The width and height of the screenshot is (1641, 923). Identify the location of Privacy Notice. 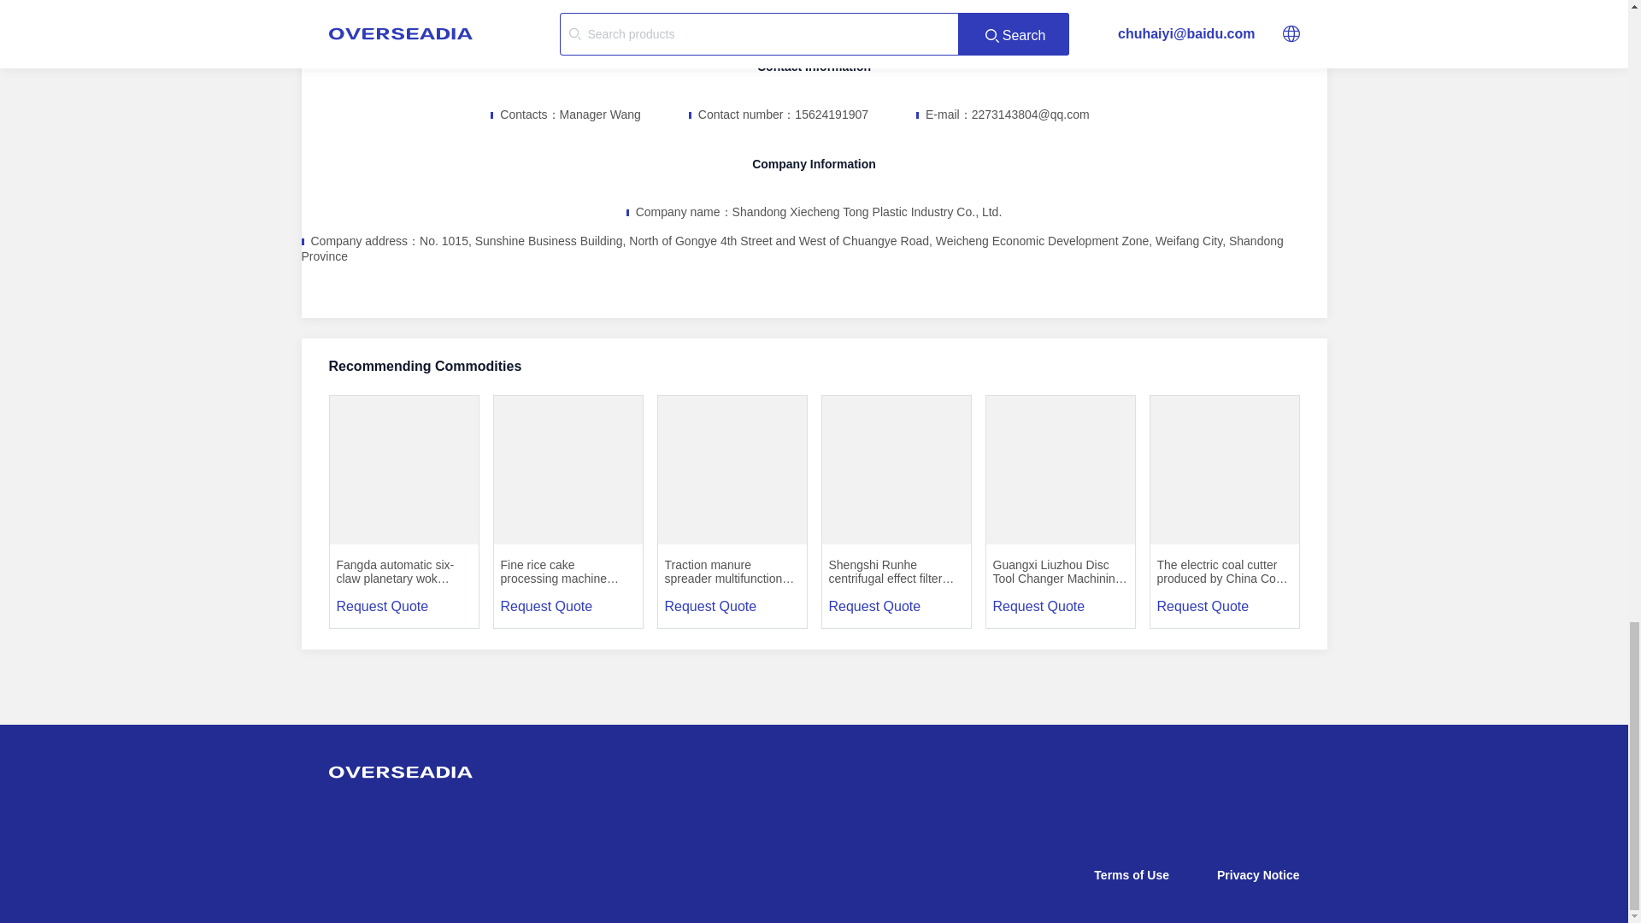
(1258, 875).